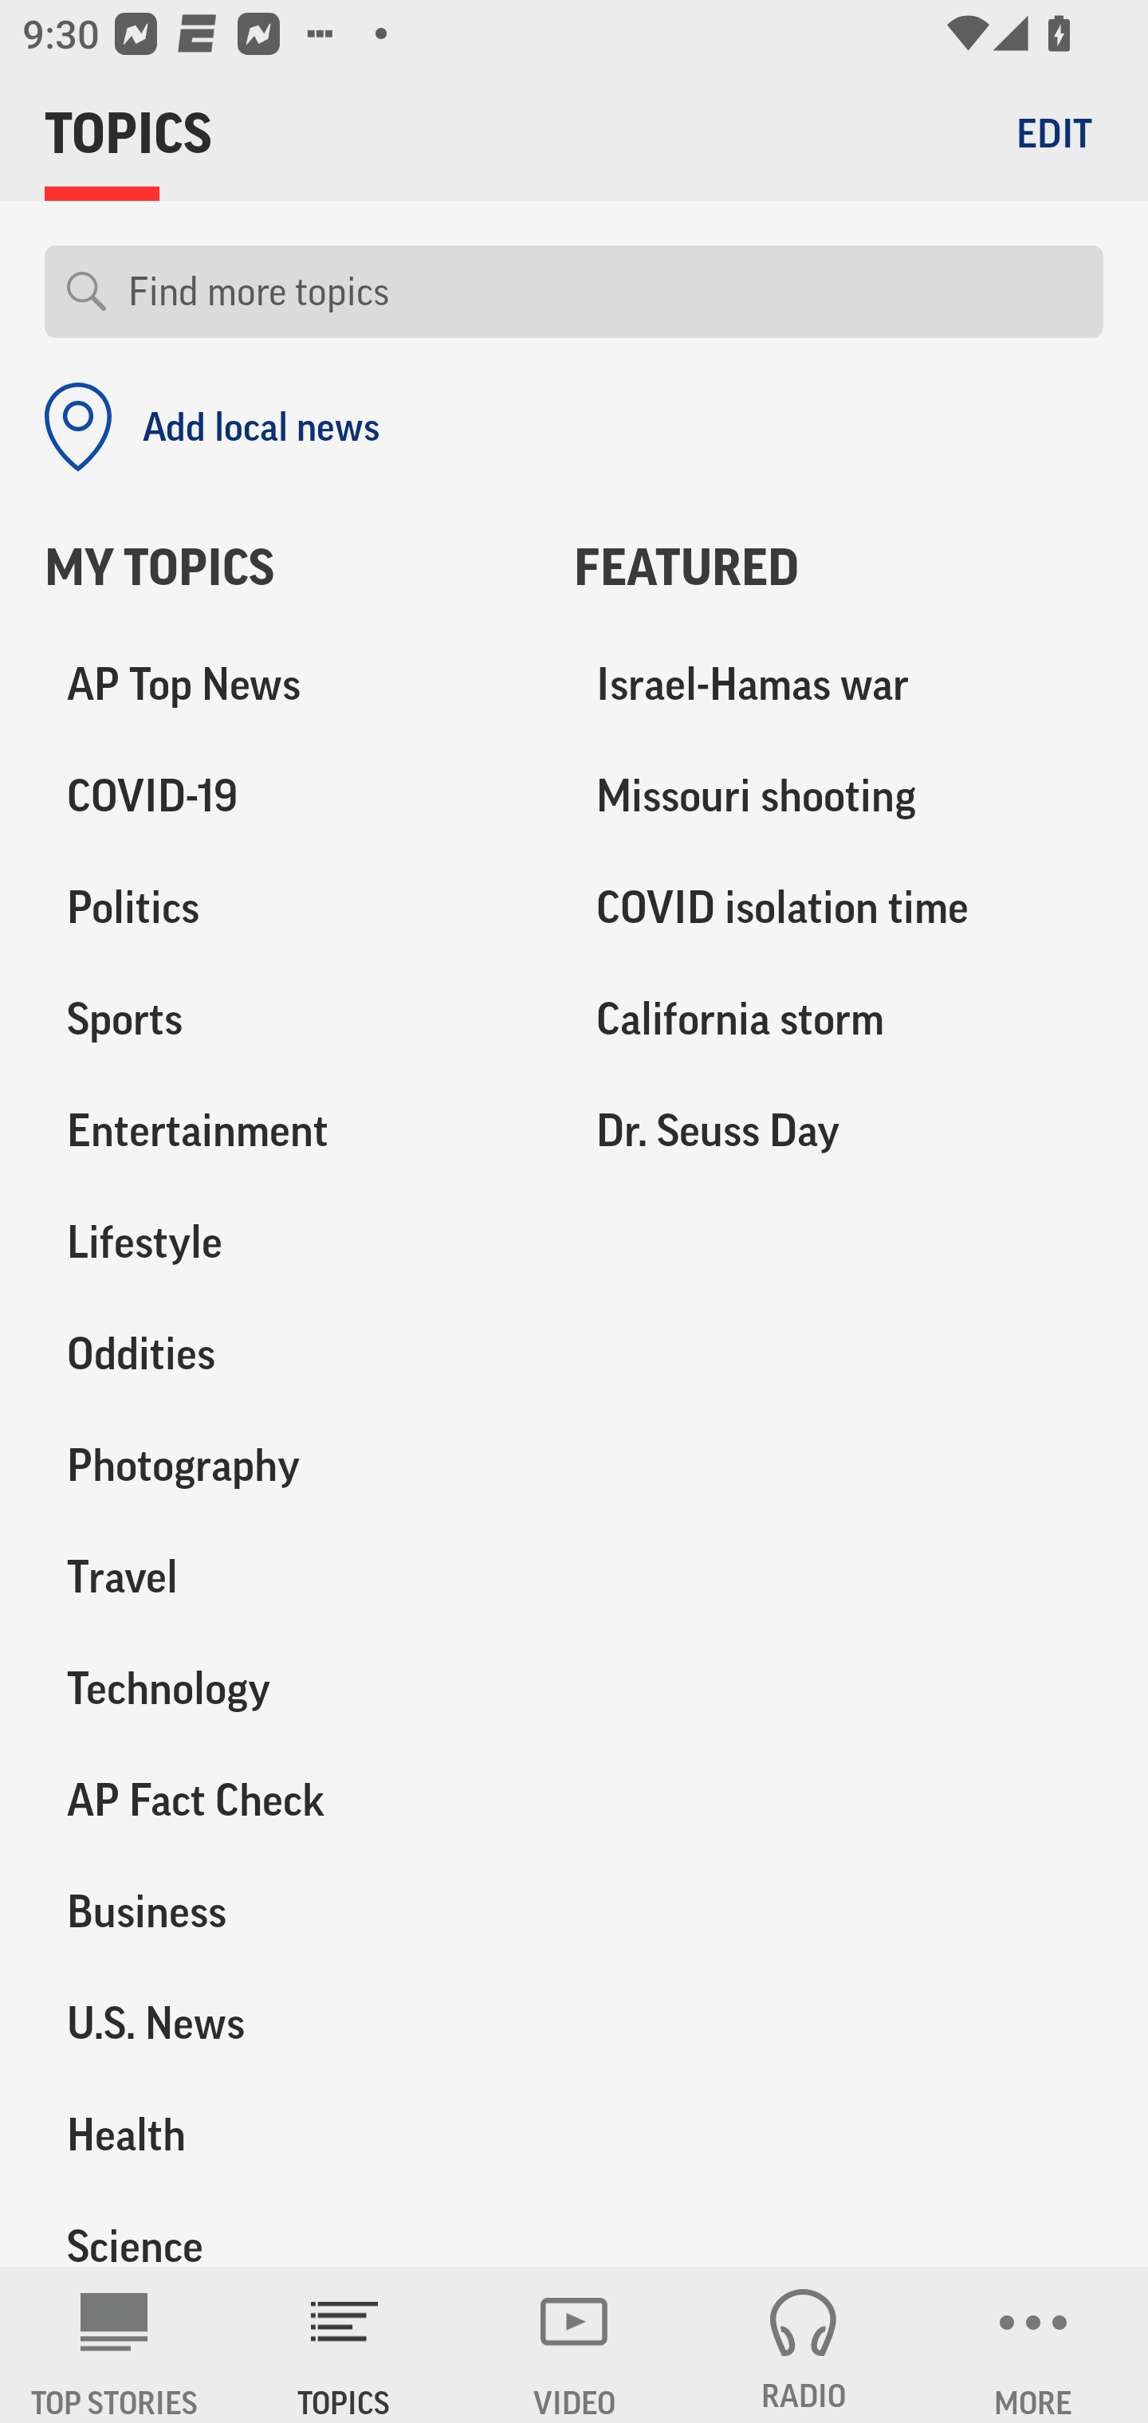 The image size is (1148, 2423). I want to click on Business, so click(287, 1911).